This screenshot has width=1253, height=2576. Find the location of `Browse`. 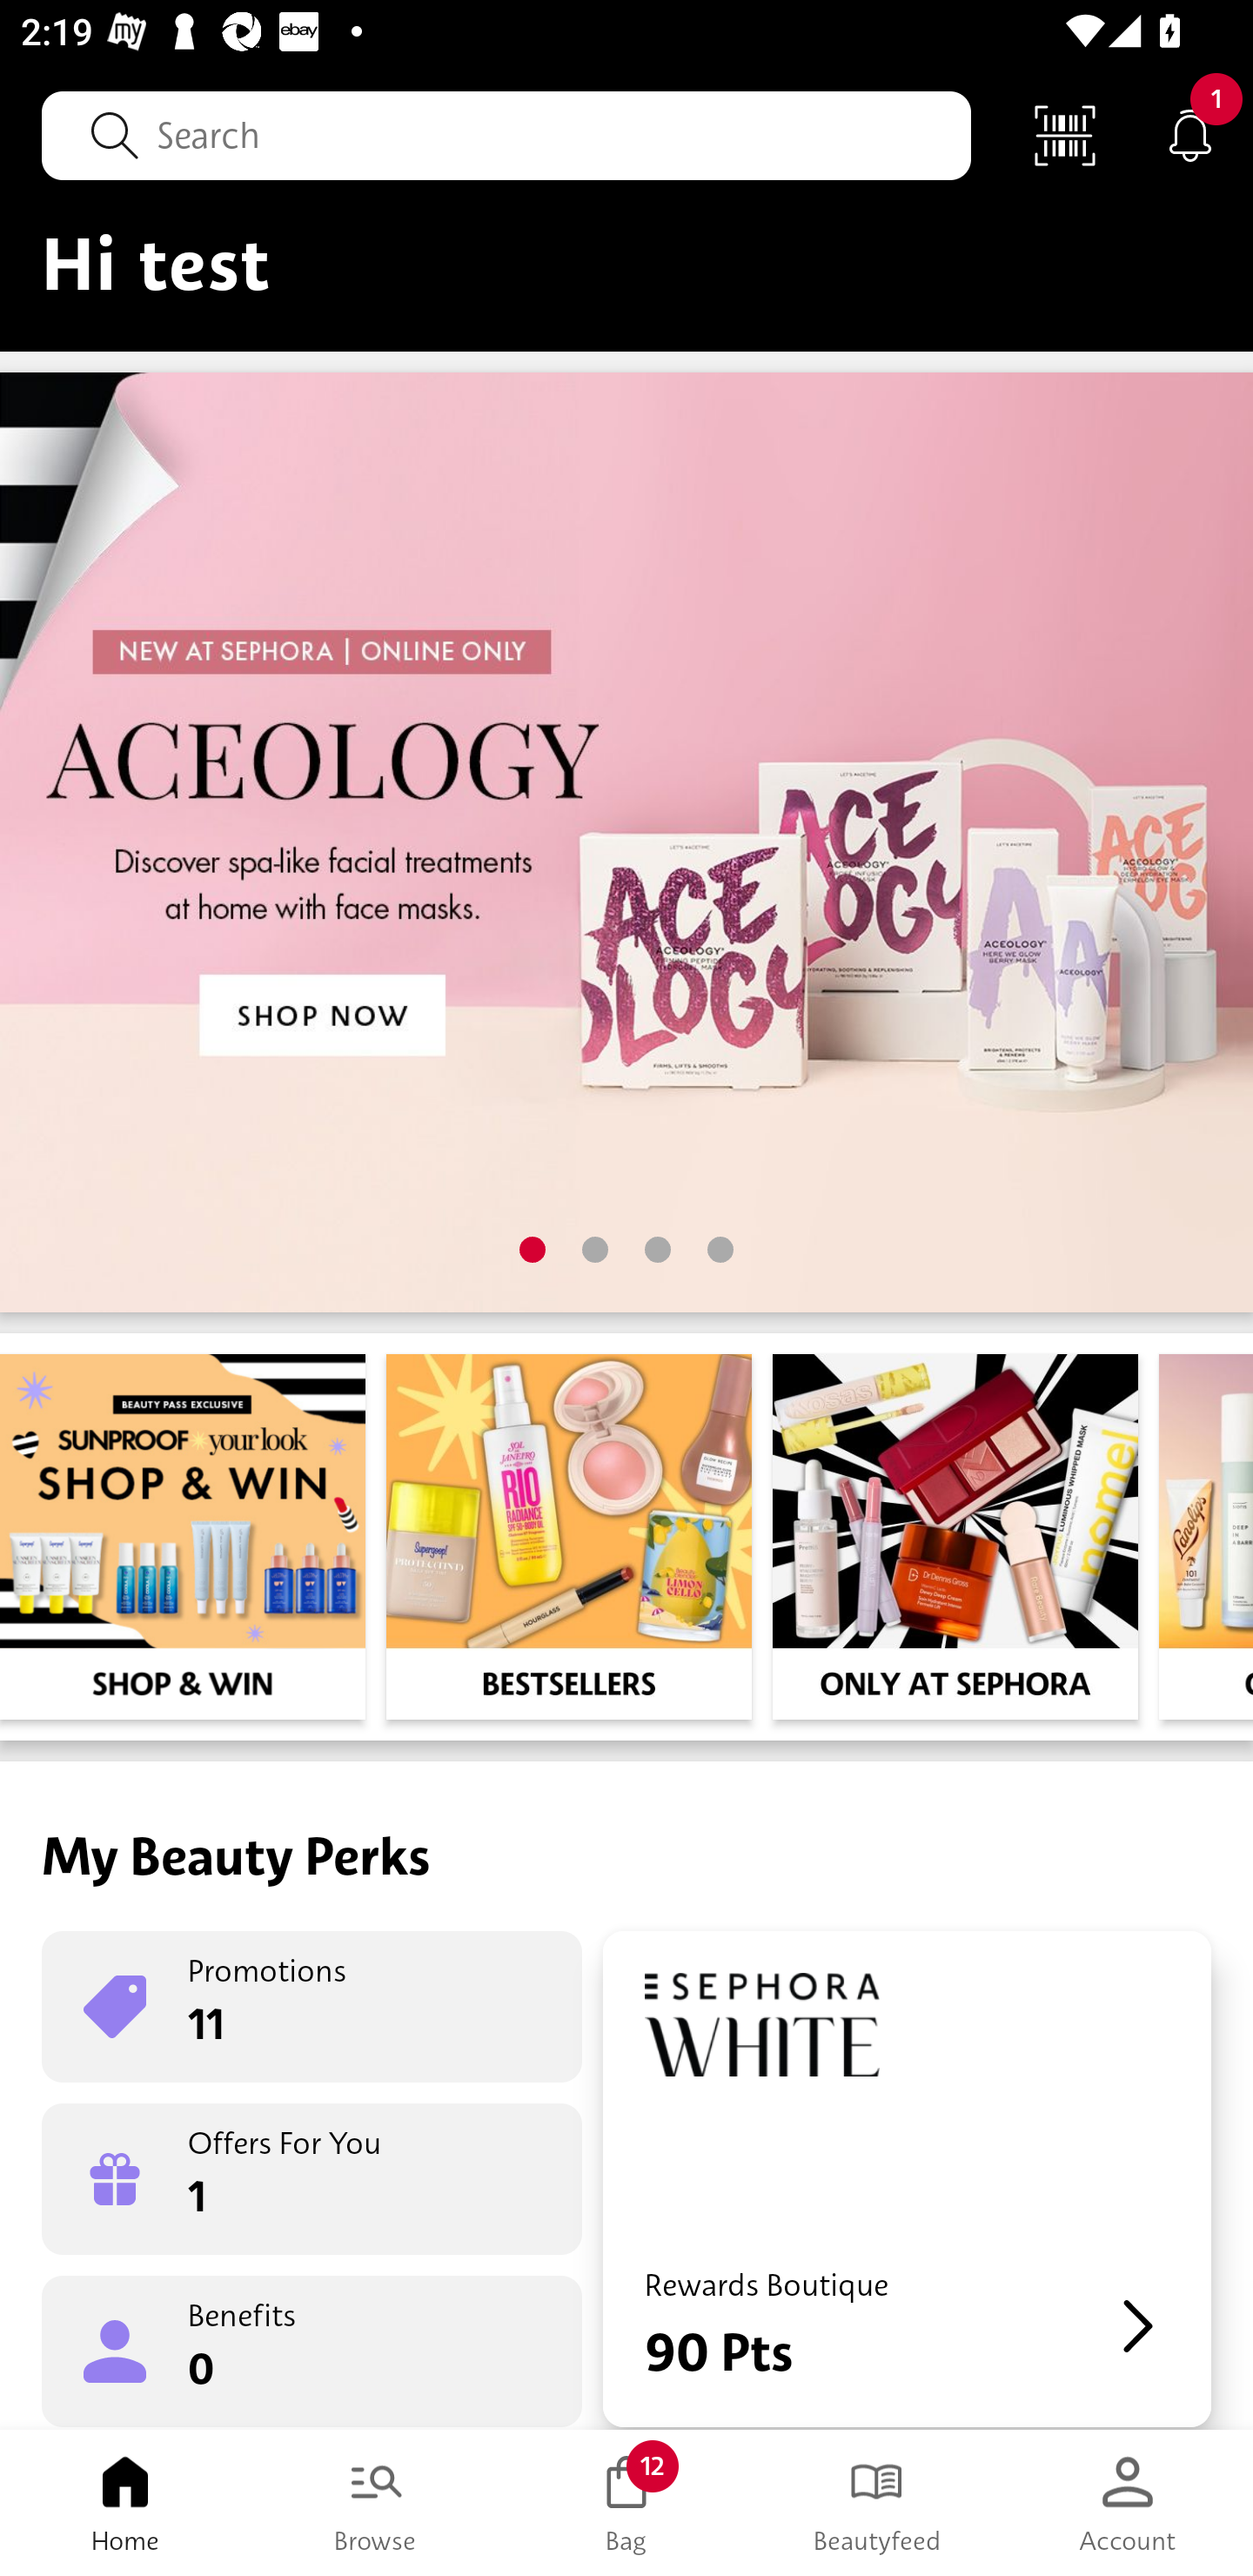

Browse is located at coordinates (376, 2503).